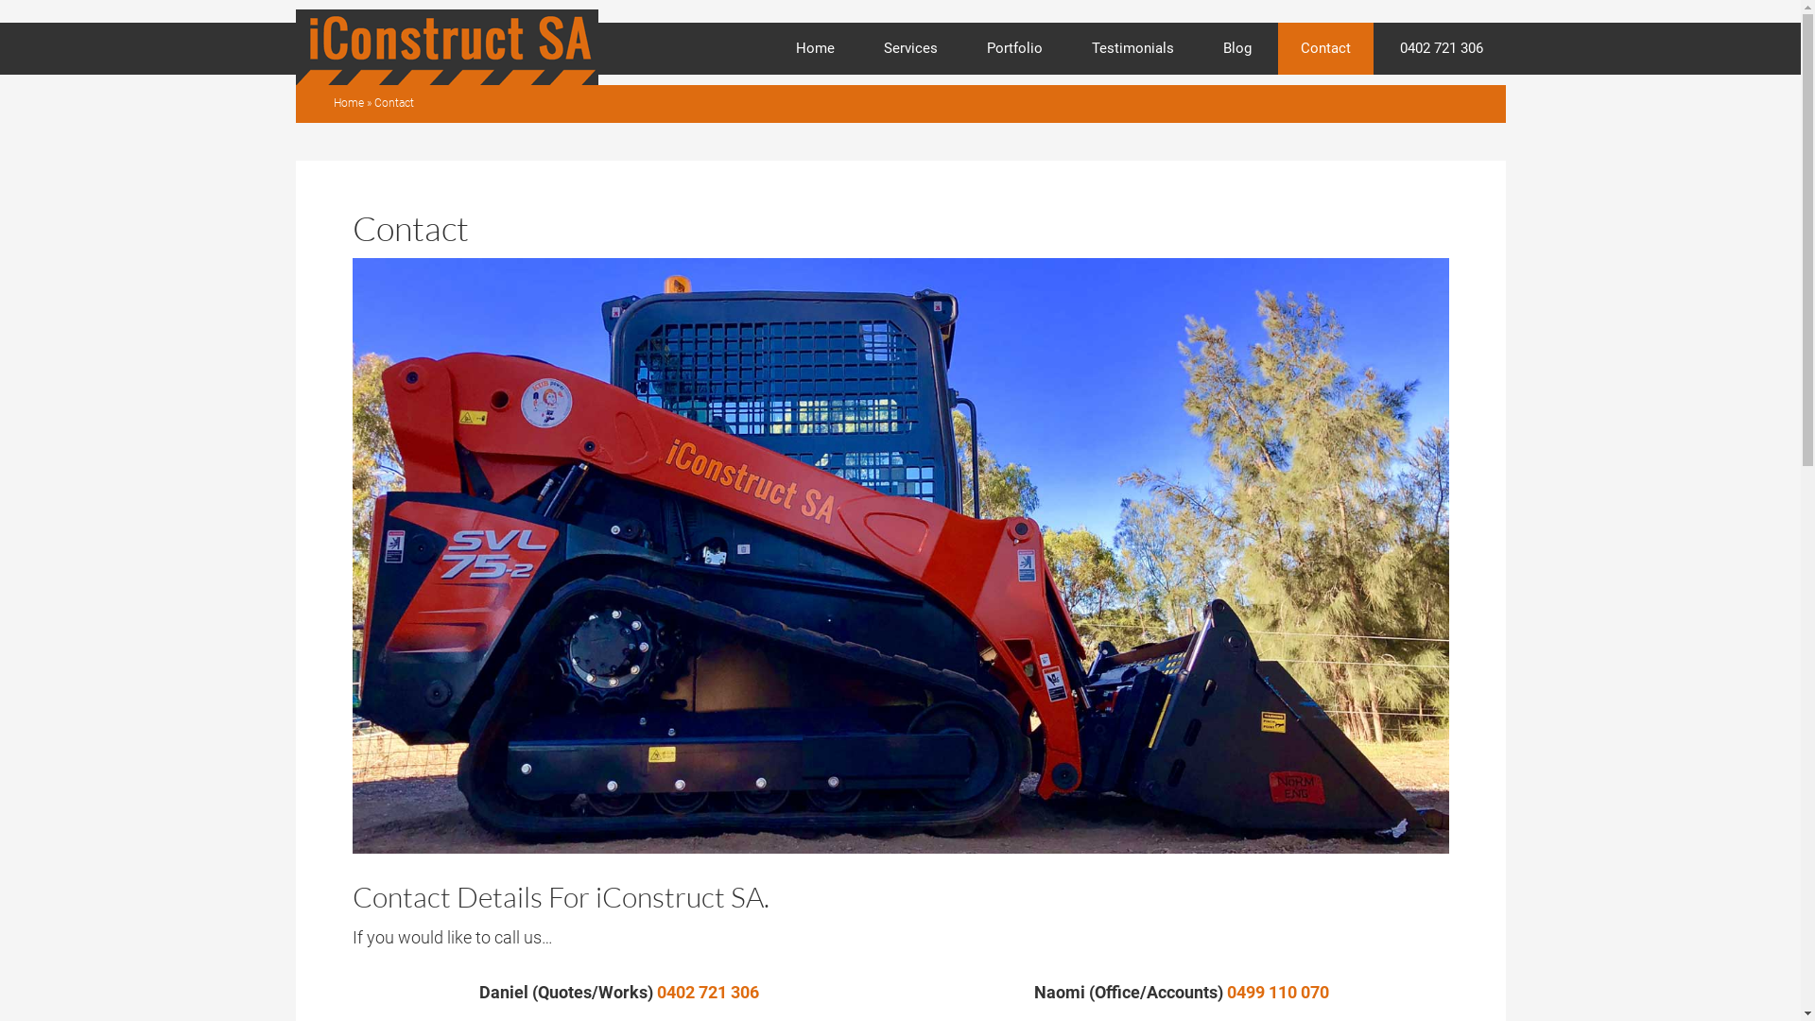 Image resolution: width=1815 pixels, height=1021 pixels. I want to click on 0402 721 306, so click(708, 993).